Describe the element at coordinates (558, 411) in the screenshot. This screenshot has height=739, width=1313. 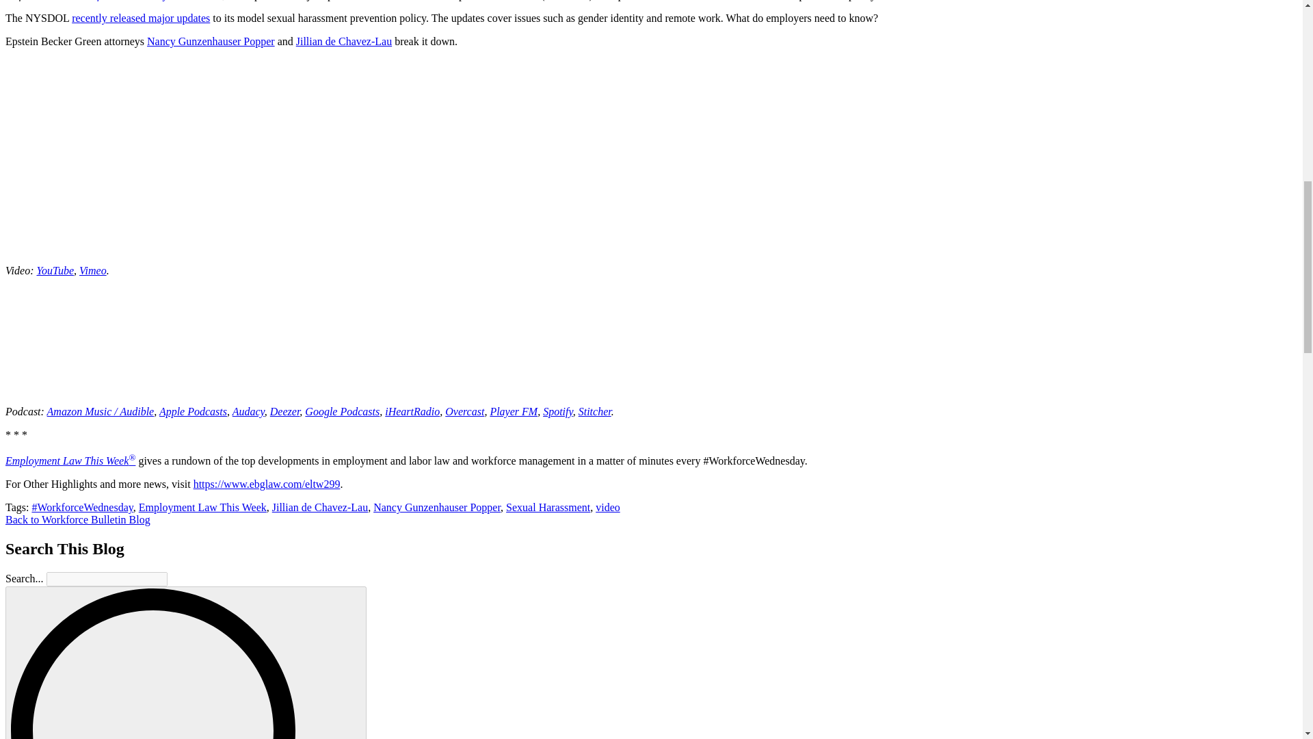
I see `Spotify` at that location.